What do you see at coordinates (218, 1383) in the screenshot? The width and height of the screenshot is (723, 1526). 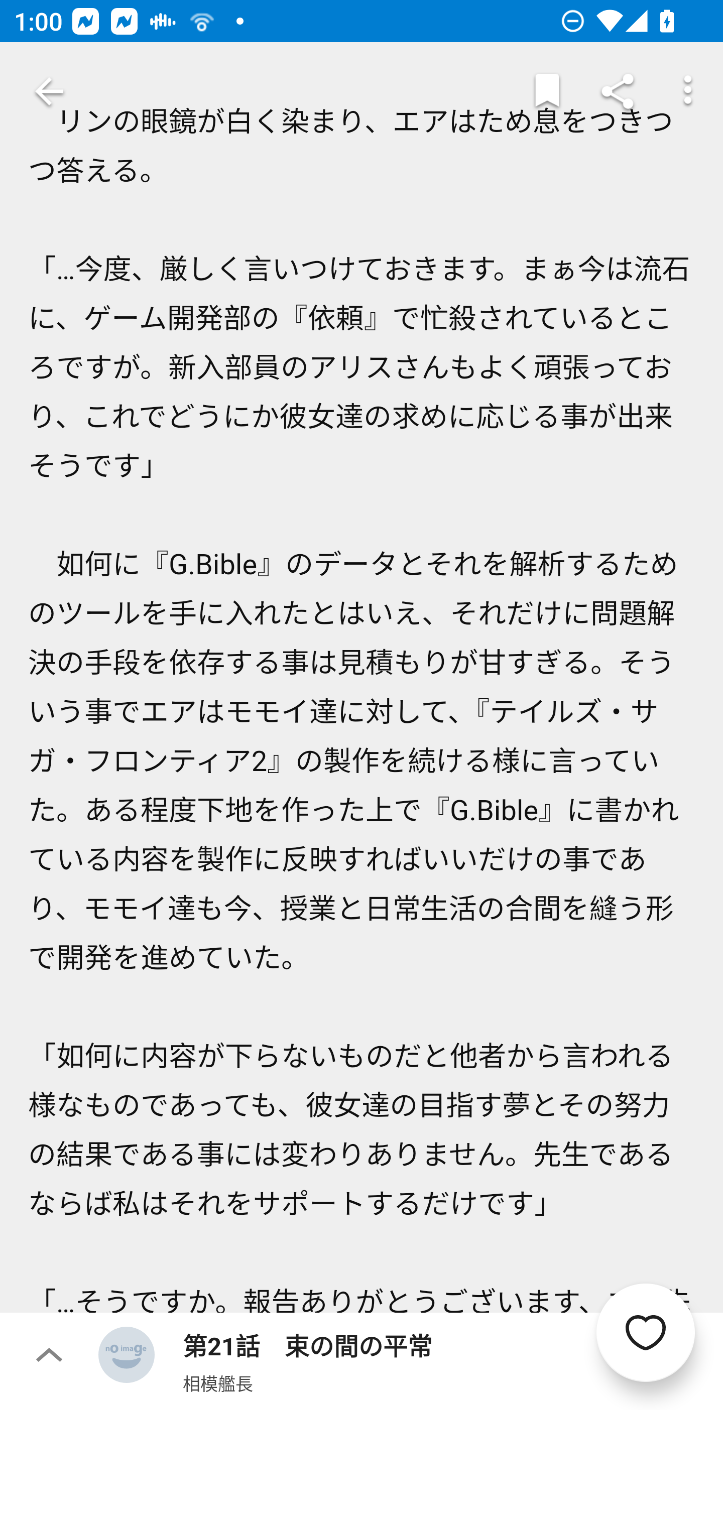 I see `相模艦長` at bounding box center [218, 1383].